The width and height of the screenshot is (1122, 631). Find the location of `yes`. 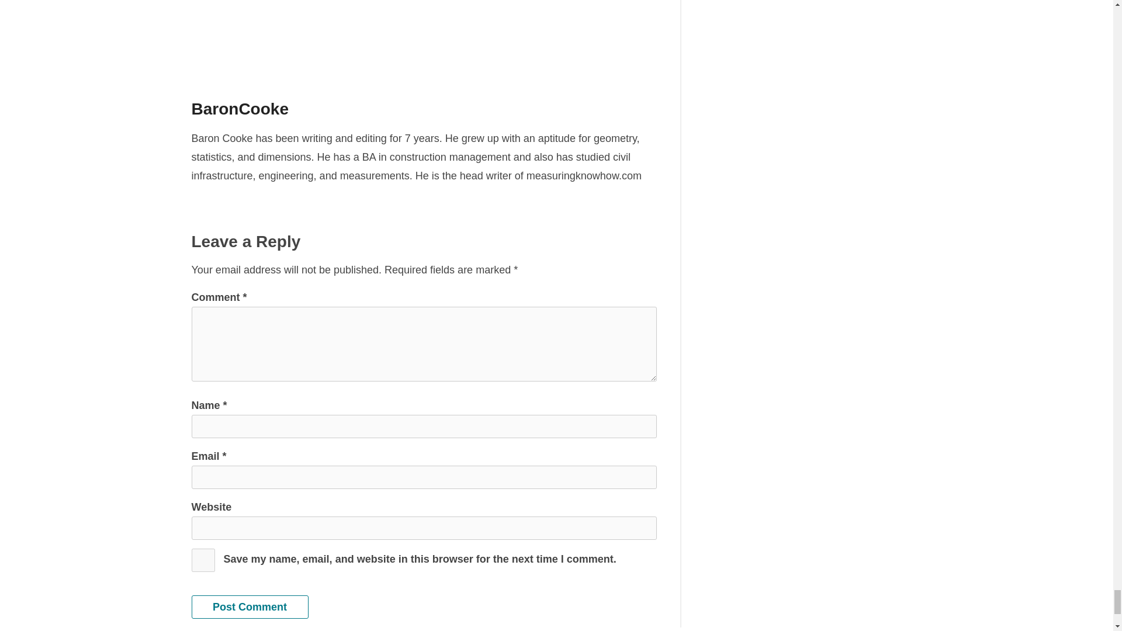

yes is located at coordinates (203, 560).